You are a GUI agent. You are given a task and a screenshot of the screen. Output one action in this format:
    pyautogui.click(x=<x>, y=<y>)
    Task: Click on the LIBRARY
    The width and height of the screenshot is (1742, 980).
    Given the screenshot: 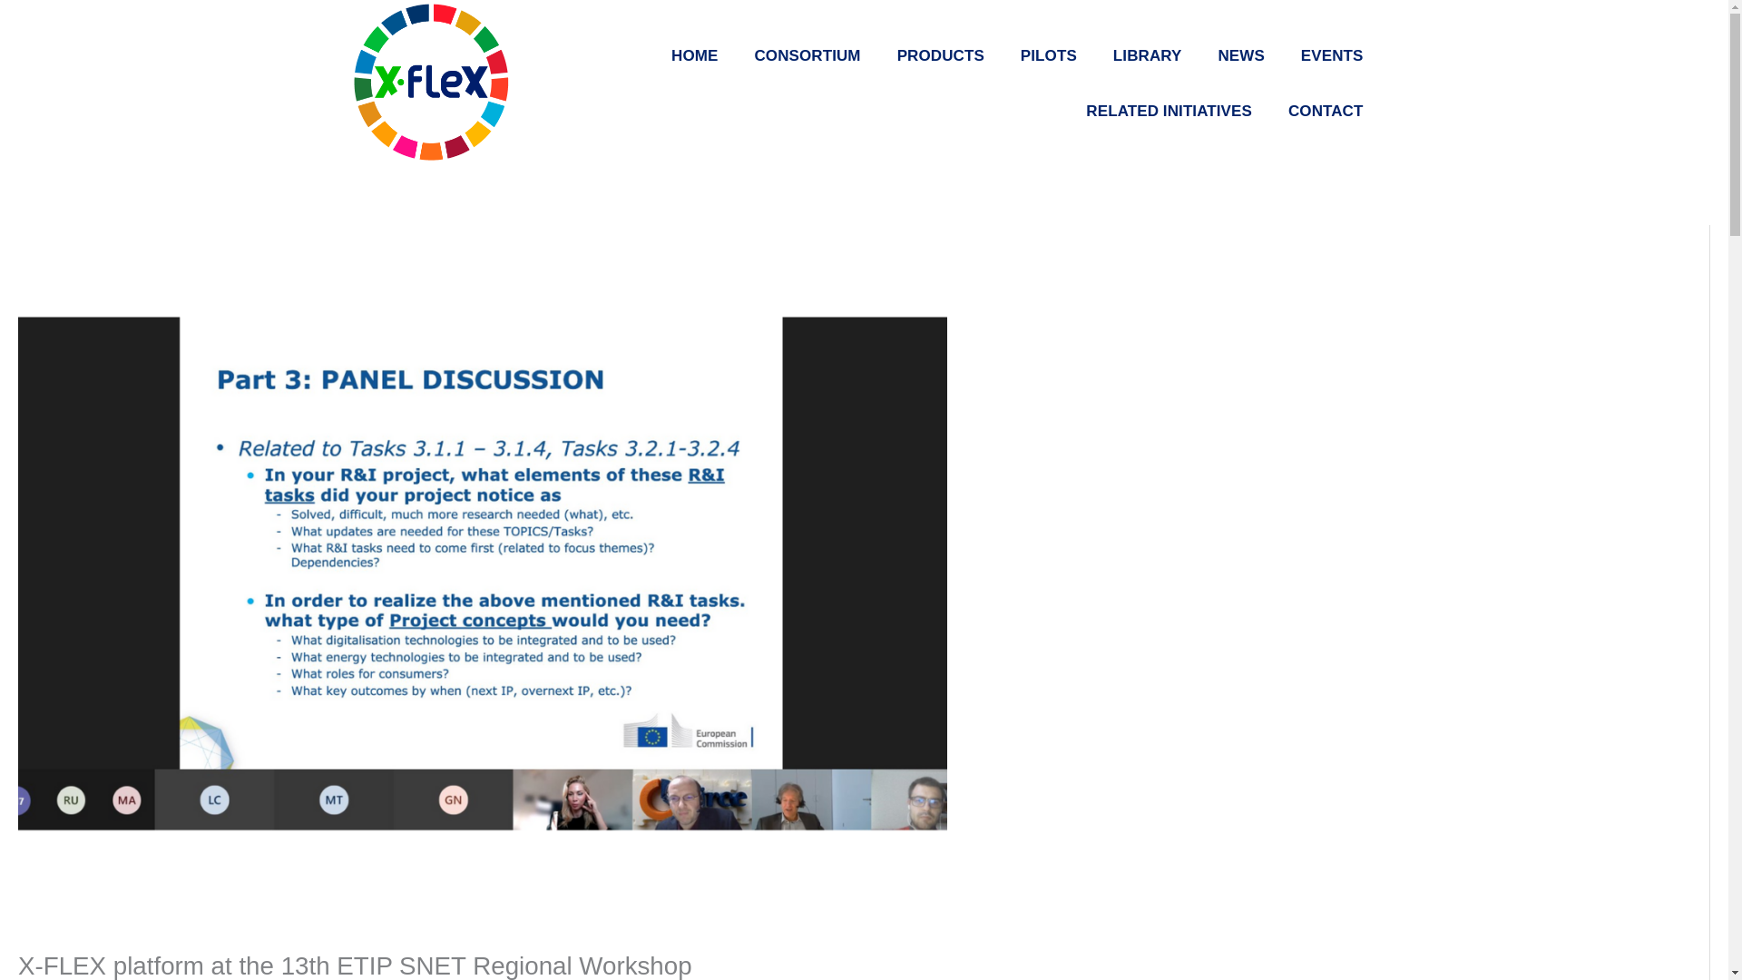 What is the action you would take?
    pyautogui.click(x=1147, y=55)
    